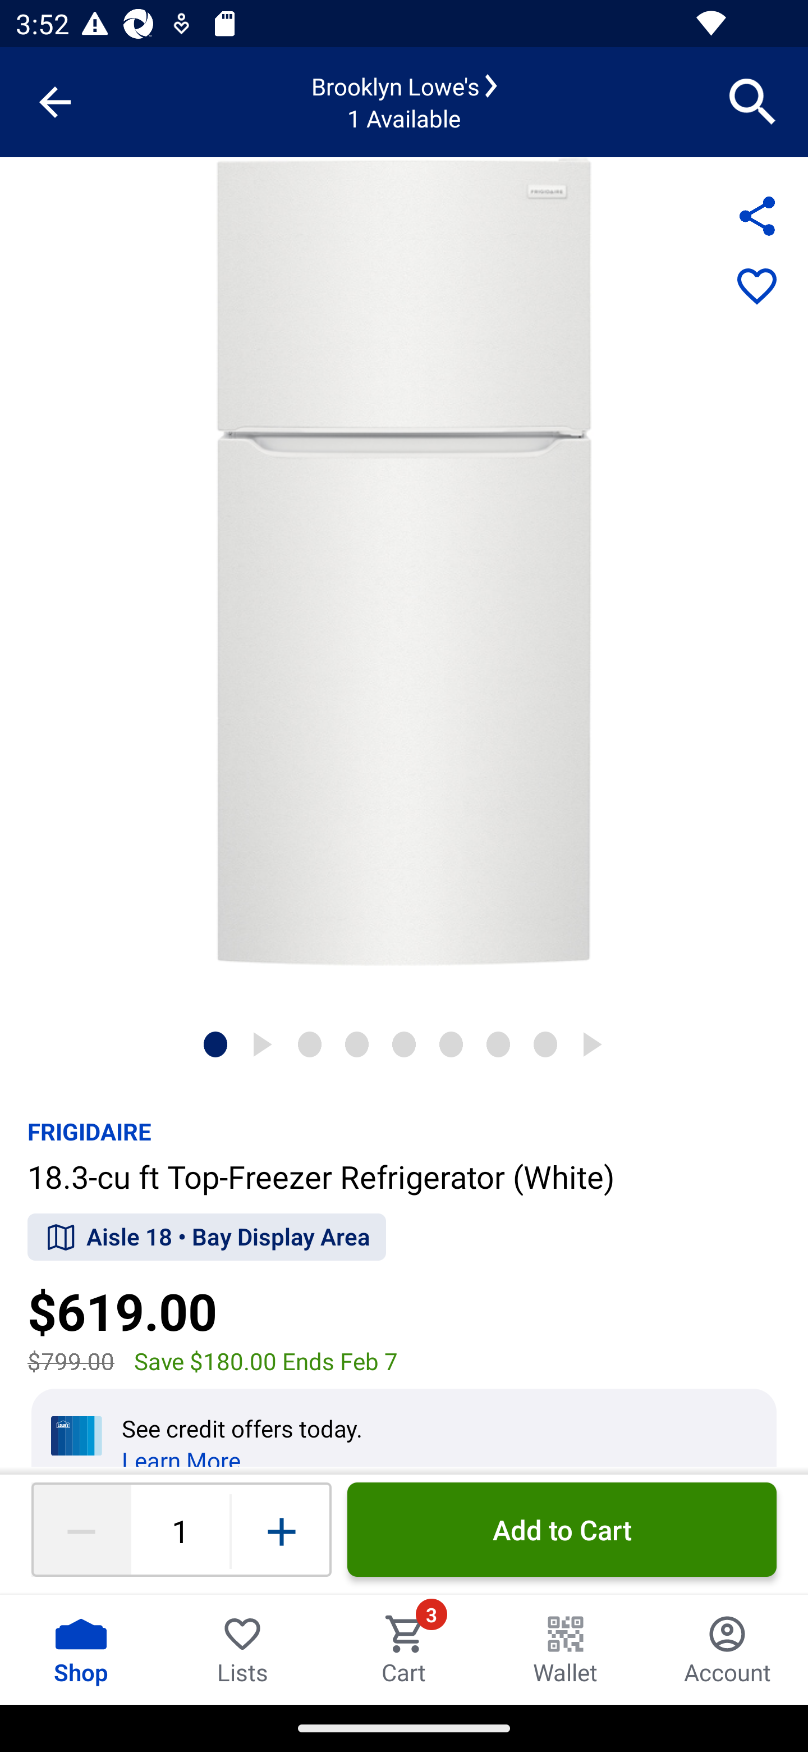  I want to click on Search for products, so click(753, 101).